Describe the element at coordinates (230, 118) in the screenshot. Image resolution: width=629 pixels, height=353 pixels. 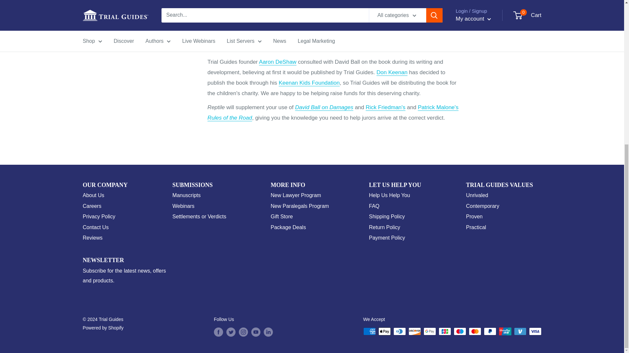
I see `Rules of the Road Reptile` at that location.